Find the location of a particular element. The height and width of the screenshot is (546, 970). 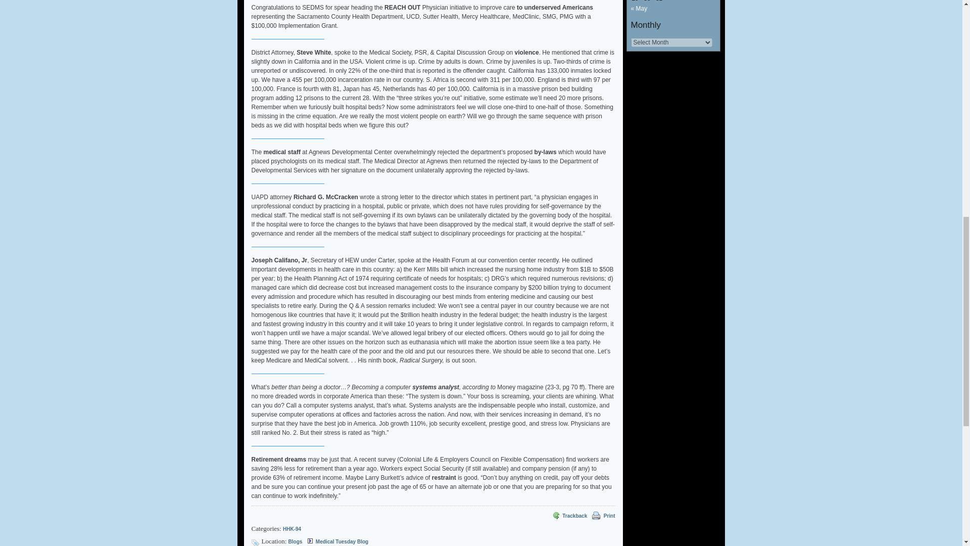

Trackback is located at coordinates (569, 516).